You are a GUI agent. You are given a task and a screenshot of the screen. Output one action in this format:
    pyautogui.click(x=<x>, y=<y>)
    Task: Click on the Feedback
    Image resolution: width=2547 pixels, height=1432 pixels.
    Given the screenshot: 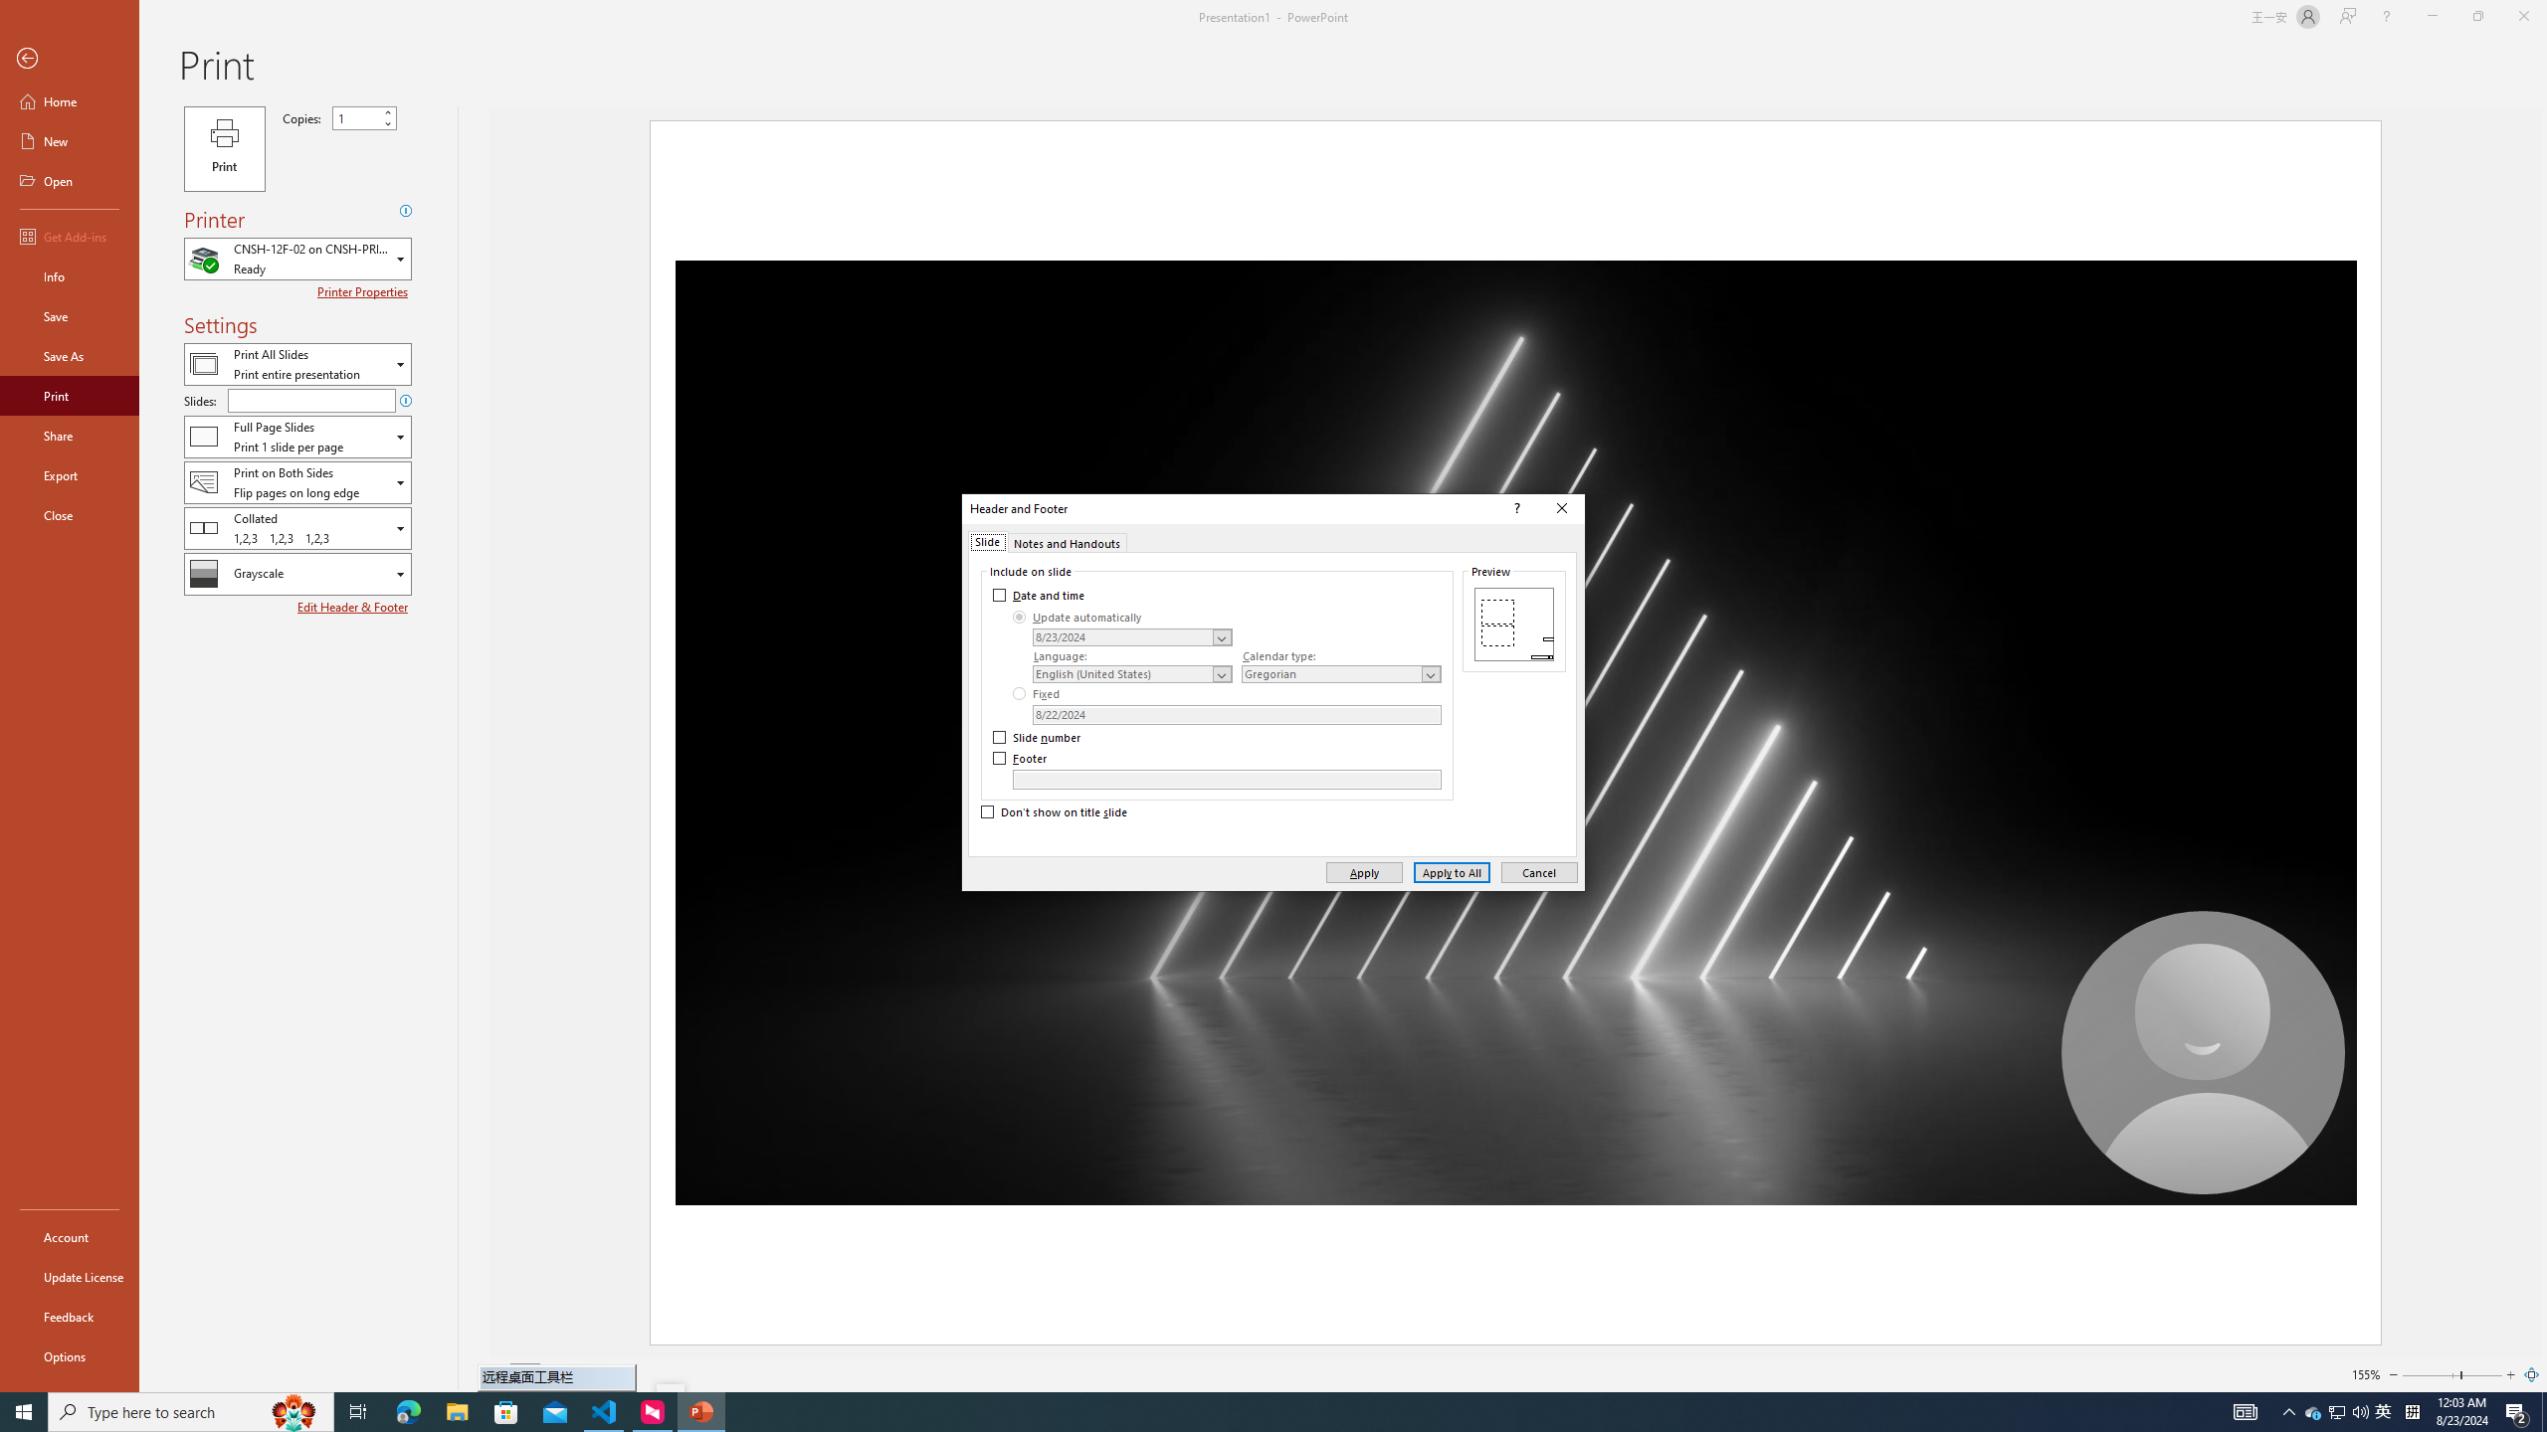 What is the action you would take?
    pyautogui.click(x=70, y=1317)
    